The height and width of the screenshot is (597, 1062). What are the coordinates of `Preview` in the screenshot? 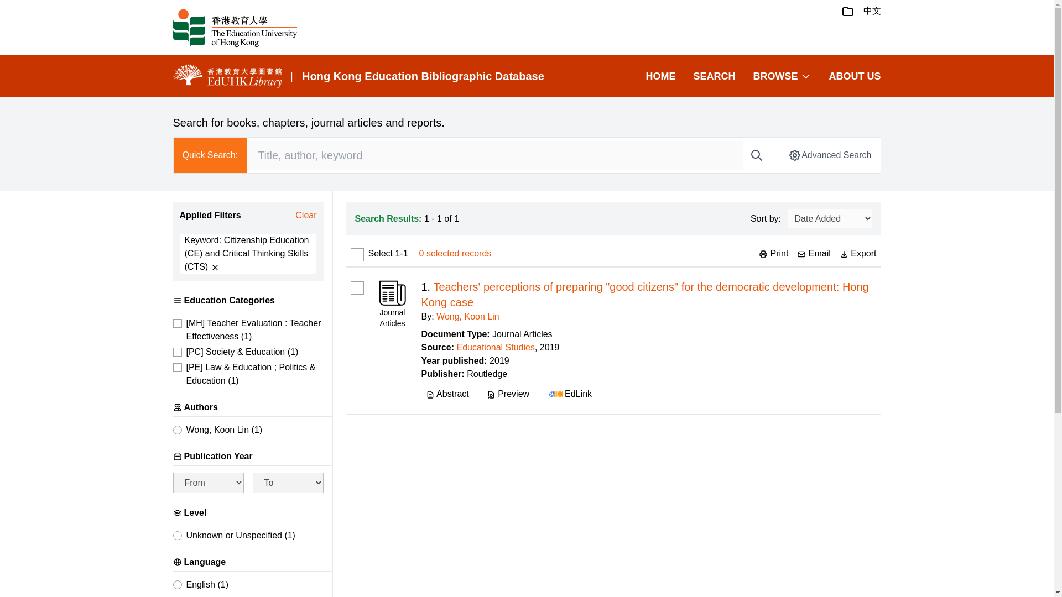 It's located at (508, 394).